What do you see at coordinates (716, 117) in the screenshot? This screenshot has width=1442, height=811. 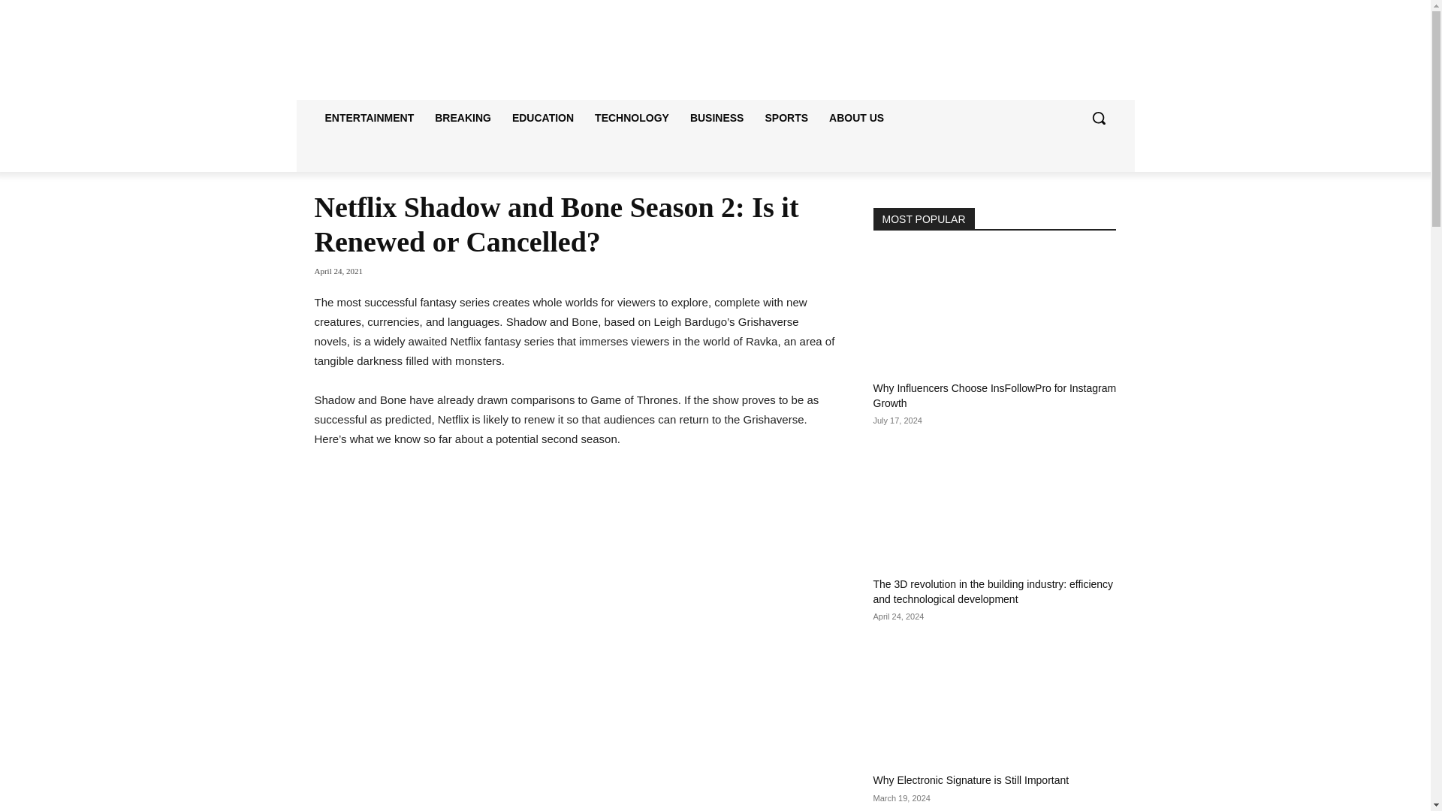 I see `BUSINESS` at bounding box center [716, 117].